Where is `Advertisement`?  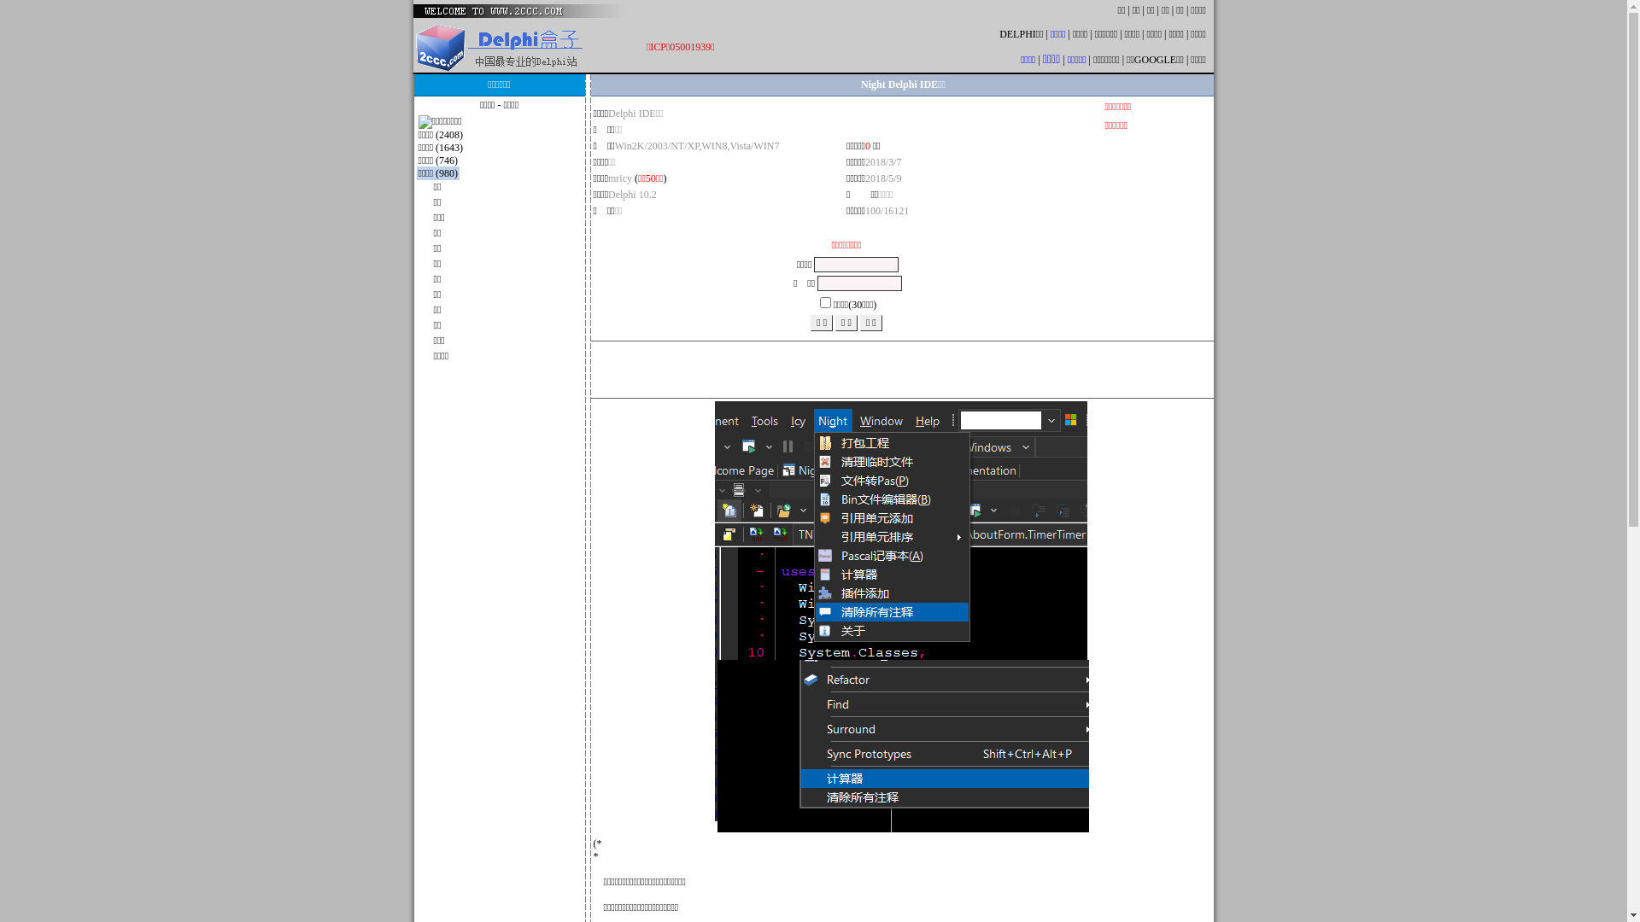 Advertisement is located at coordinates (1153, 238).